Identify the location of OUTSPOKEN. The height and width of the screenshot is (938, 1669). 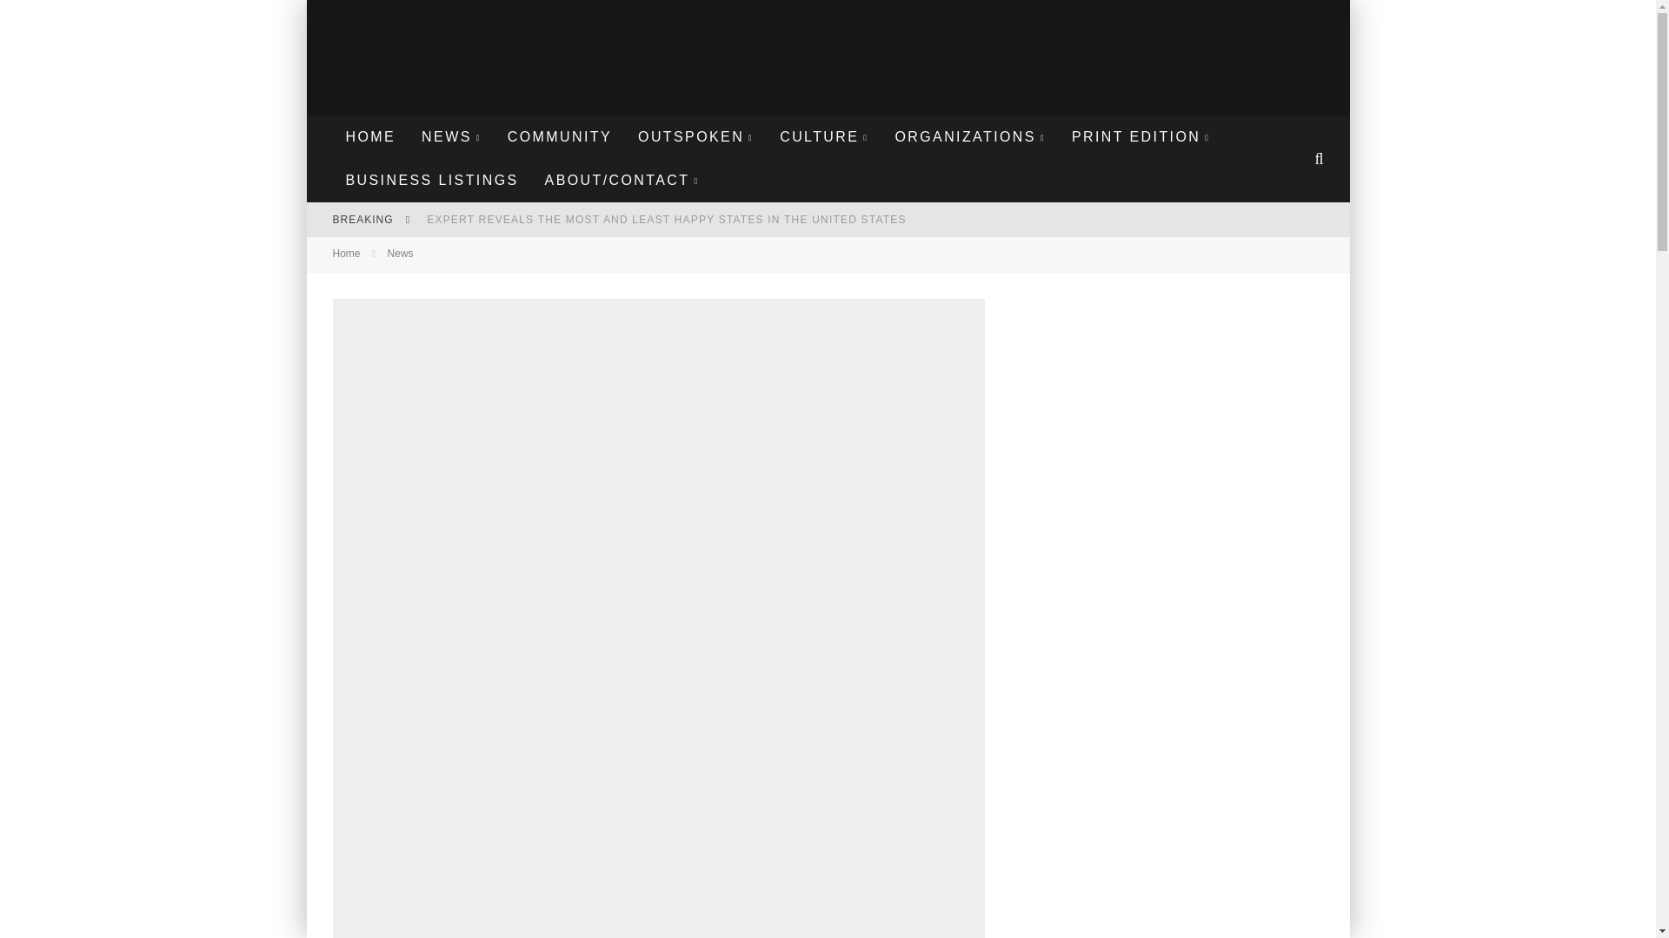
(695, 136).